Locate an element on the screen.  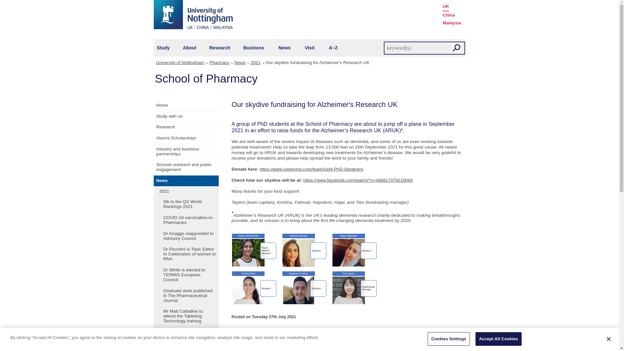
Go to Pharmacy from here is located at coordinates (220, 62).